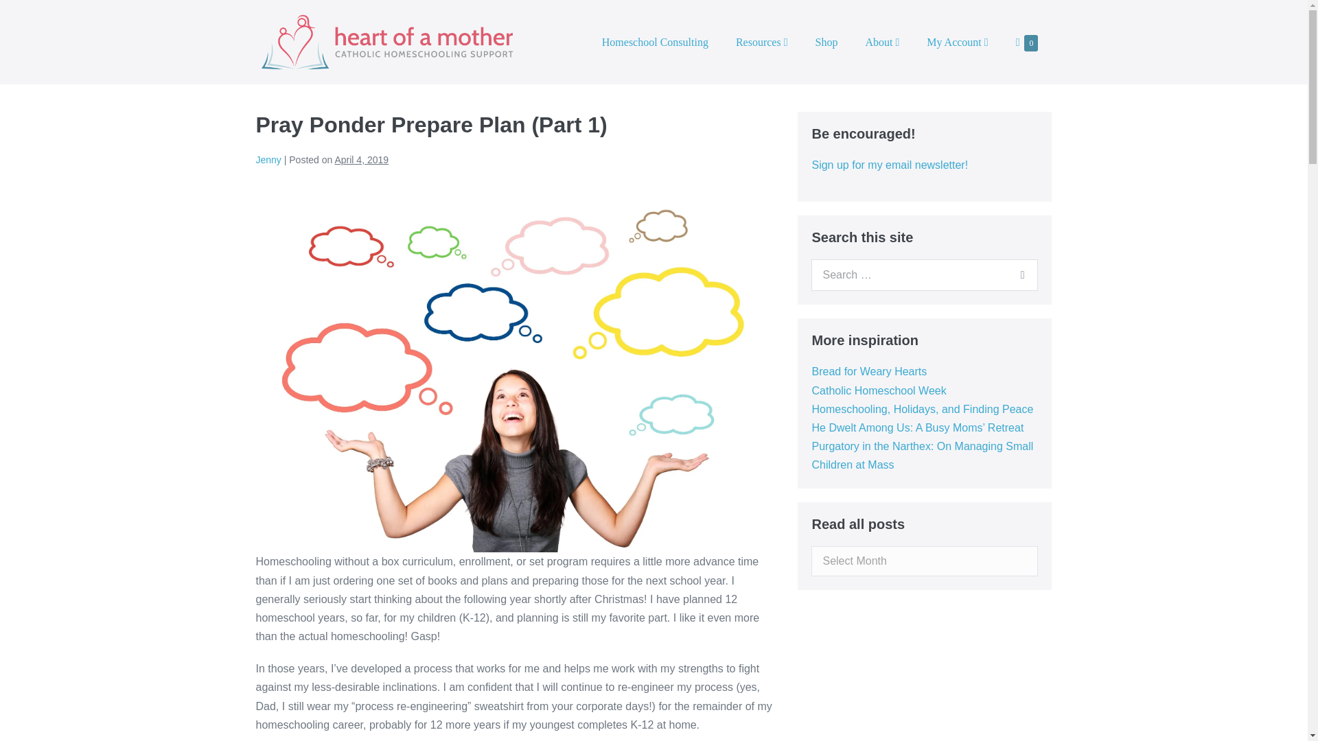 This screenshot has height=741, width=1318. I want to click on Press enter to search, so click(1027, 43).